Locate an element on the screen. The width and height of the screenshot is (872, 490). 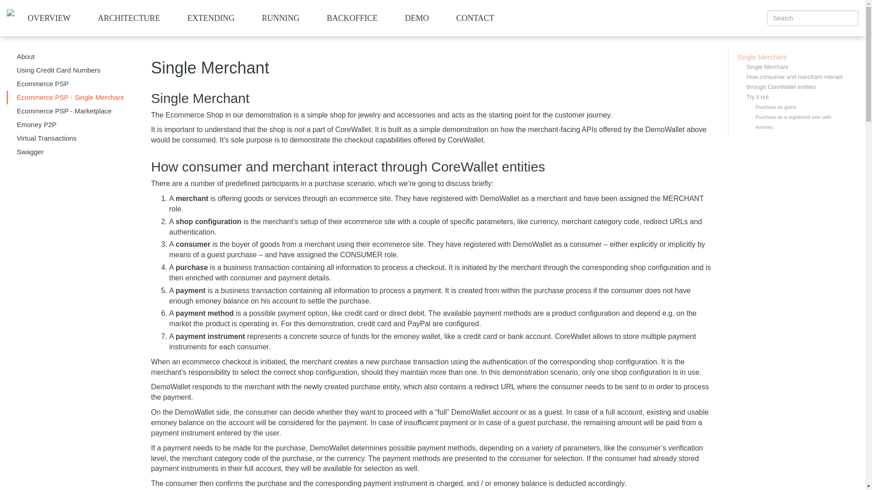
Try it out is located at coordinates (798, 97).